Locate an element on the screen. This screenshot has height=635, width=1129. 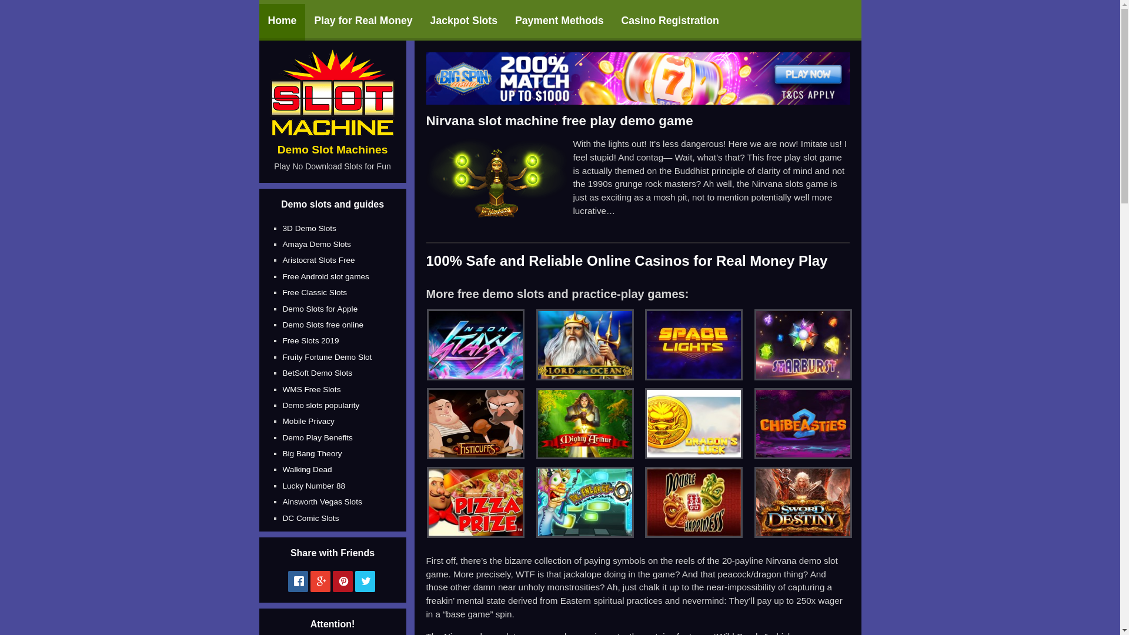
Home is located at coordinates (281, 22).